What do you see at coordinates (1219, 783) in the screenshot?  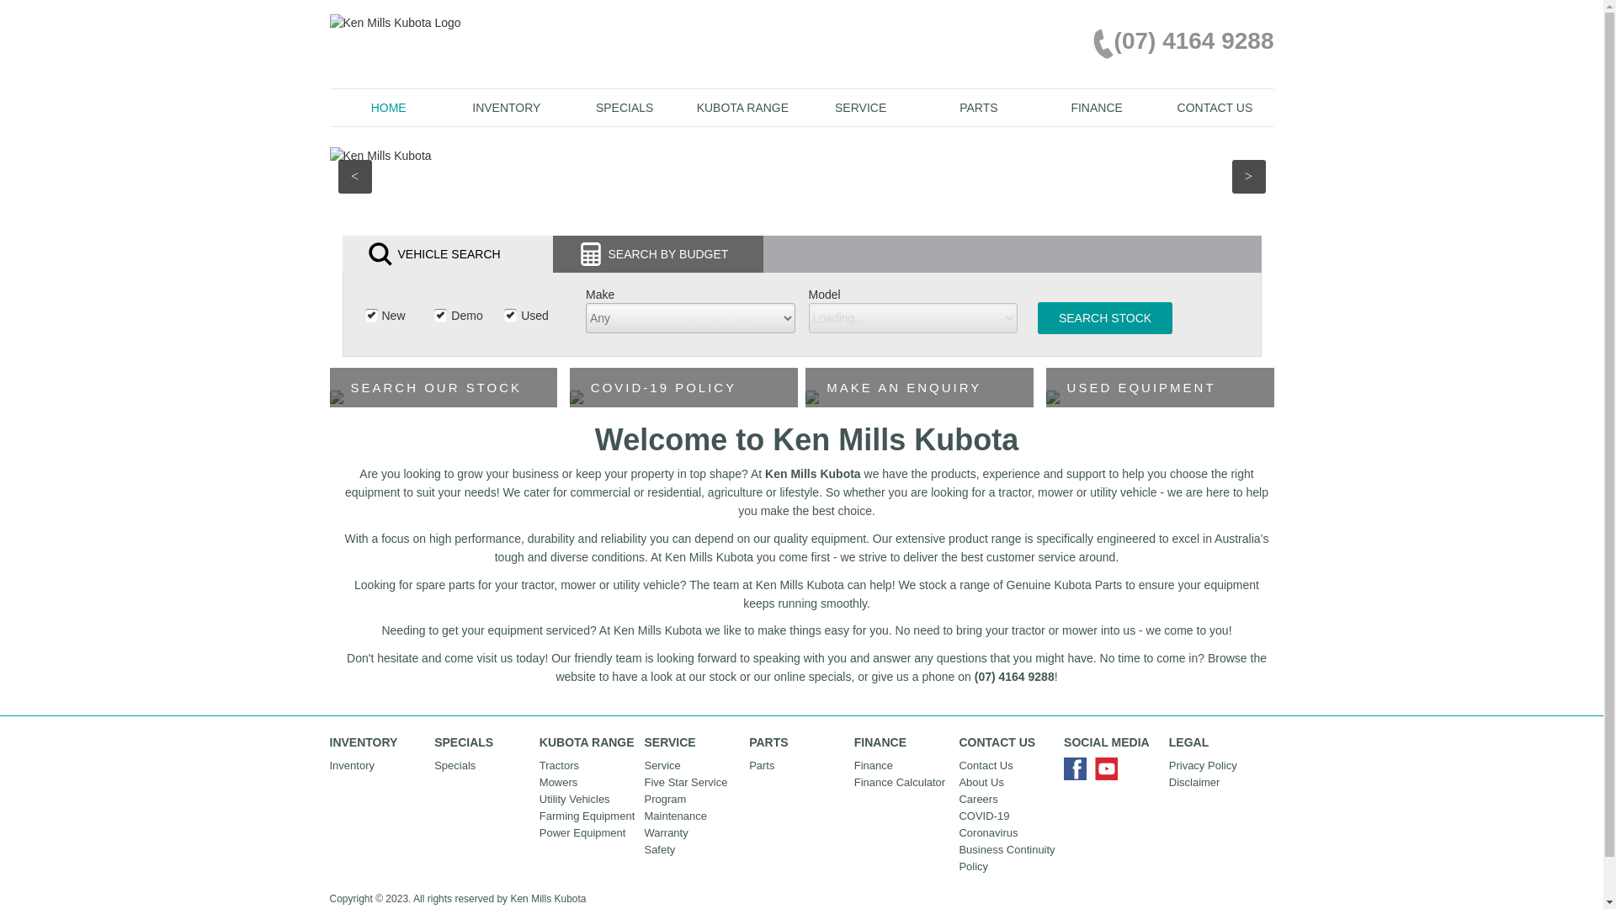 I see `Disclaimer` at bounding box center [1219, 783].